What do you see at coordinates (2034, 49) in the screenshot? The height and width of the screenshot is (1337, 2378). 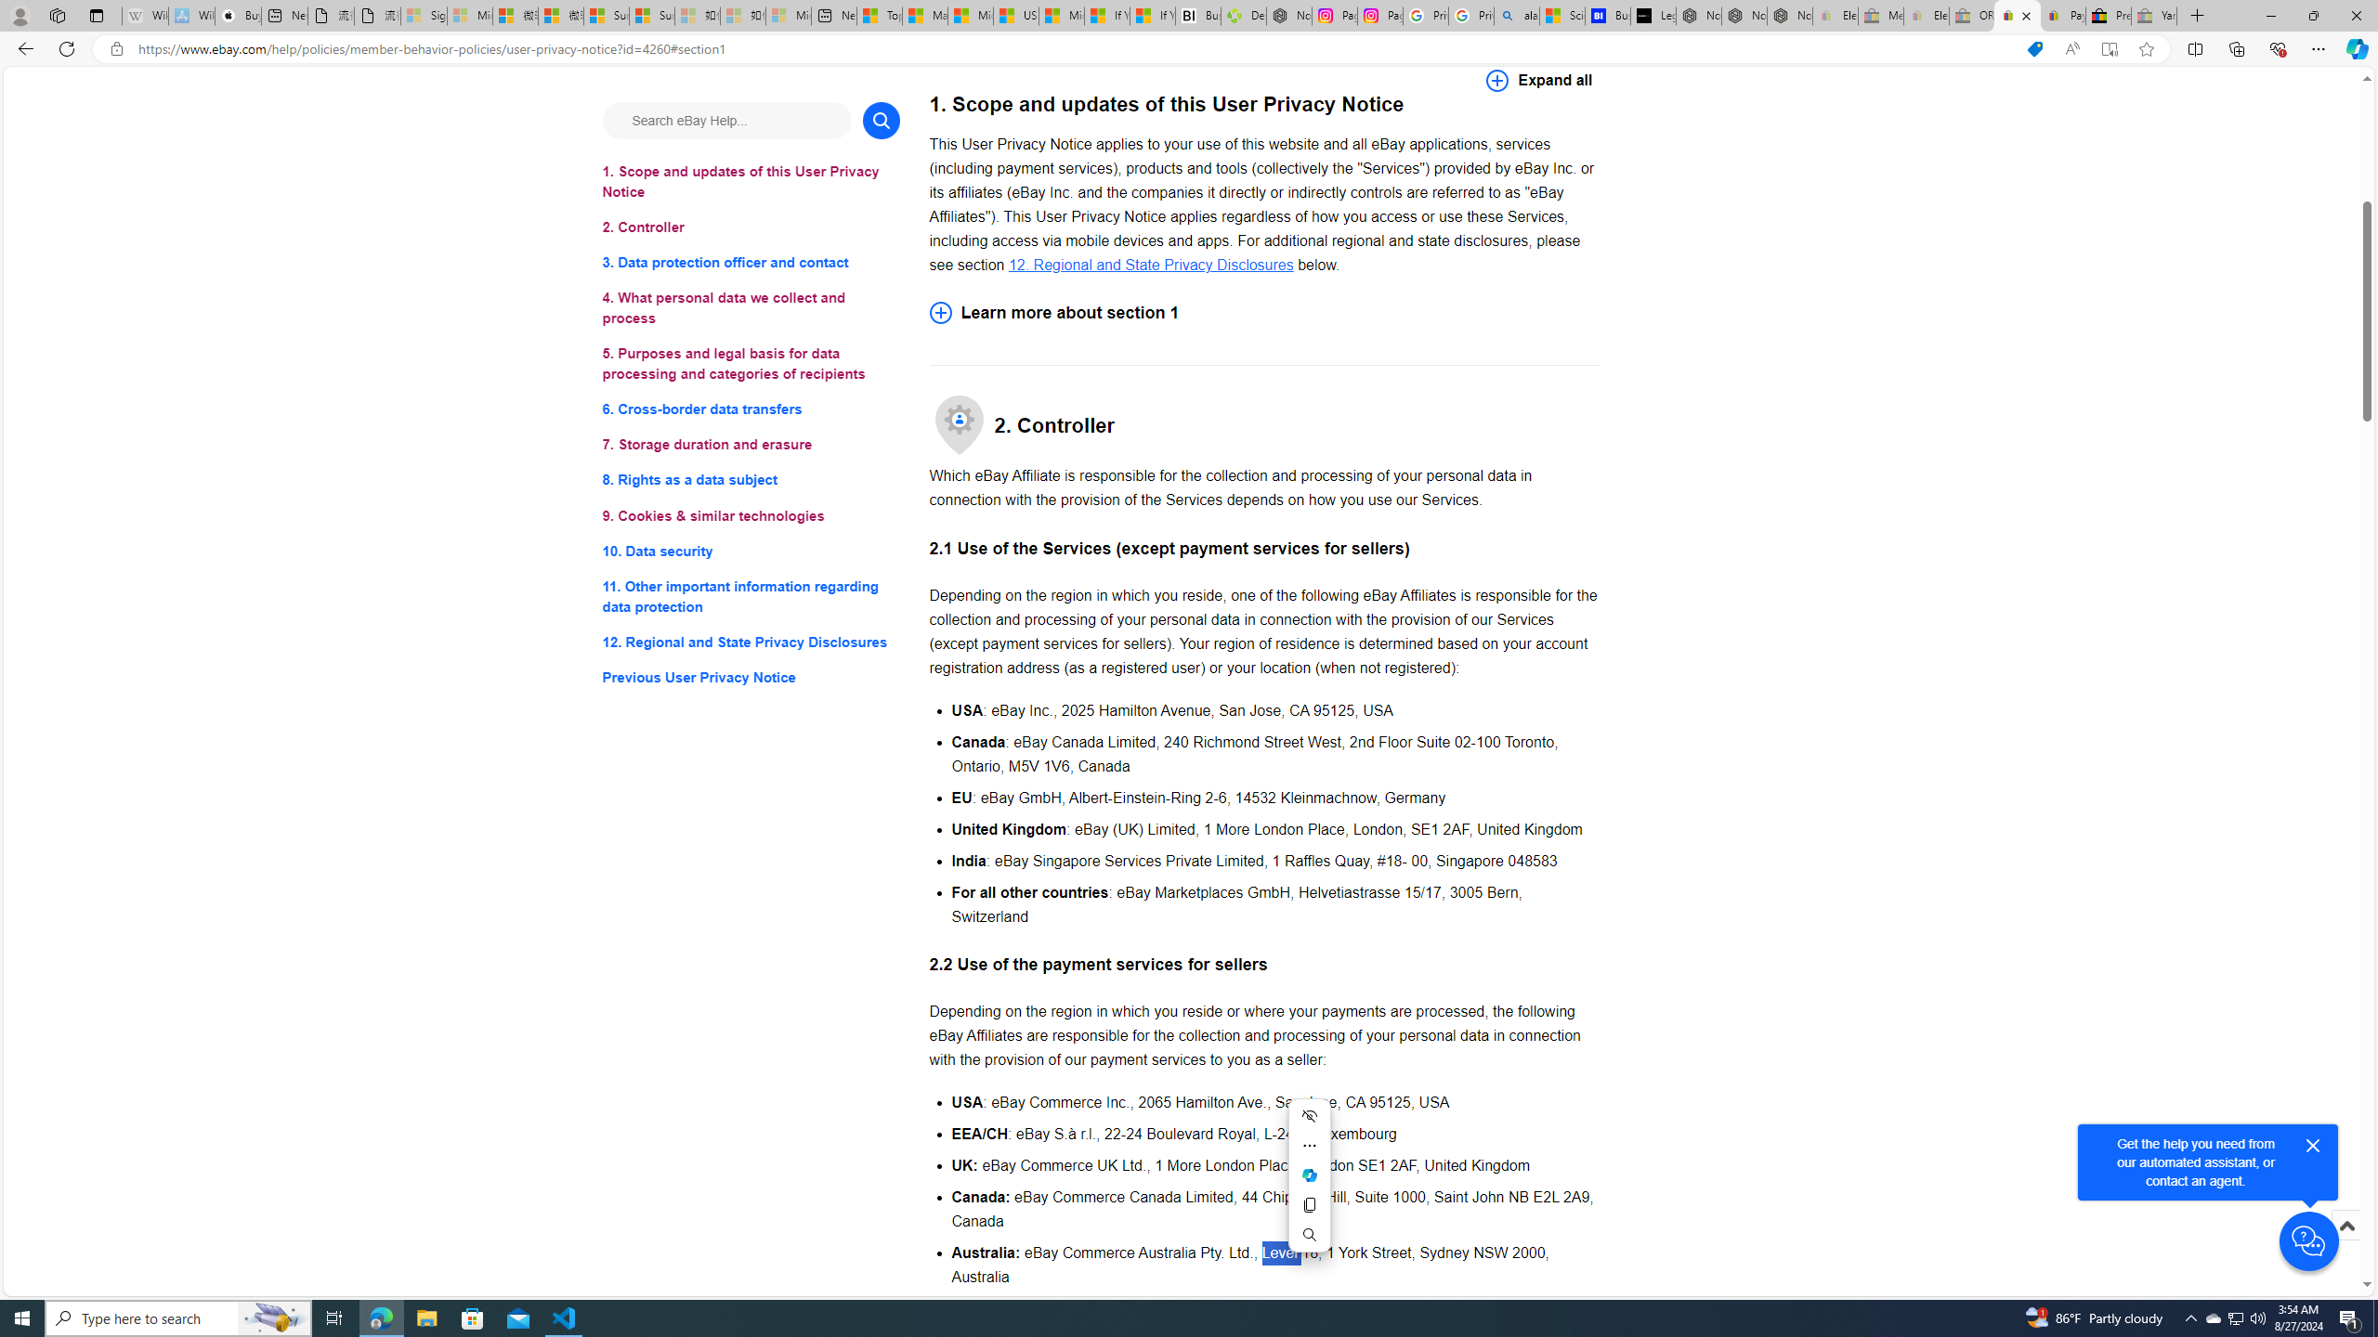 I see `This site has coupons! Shopping in Microsoft Edge` at bounding box center [2034, 49].